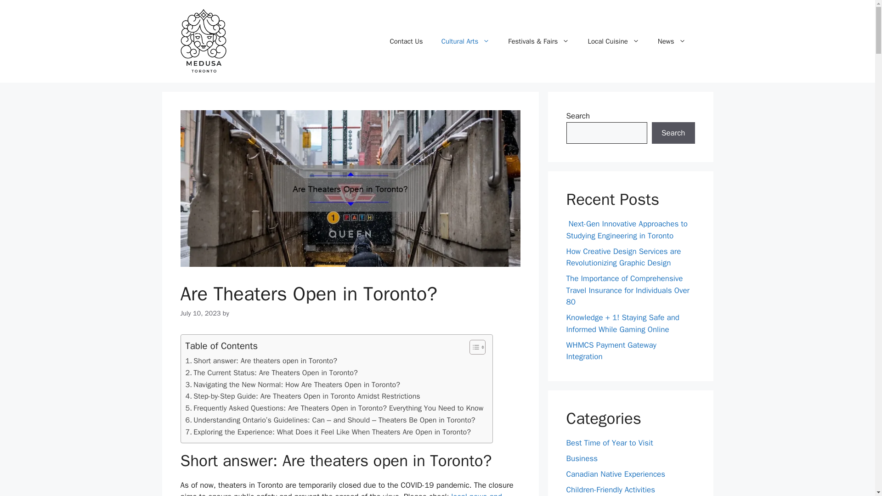 The height and width of the screenshot is (496, 882). Describe the element at coordinates (672, 41) in the screenshot. I see `News` at that location.